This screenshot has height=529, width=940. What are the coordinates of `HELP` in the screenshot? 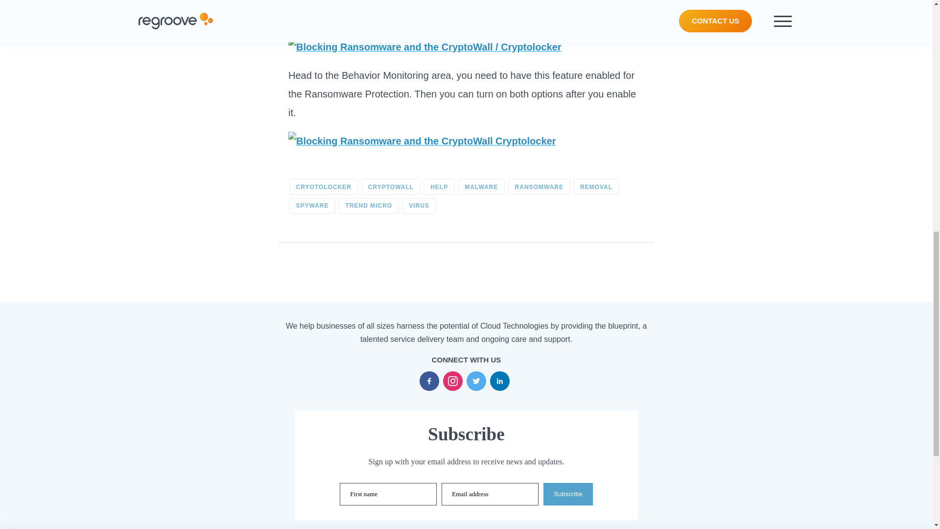 It's located at (439, 187).